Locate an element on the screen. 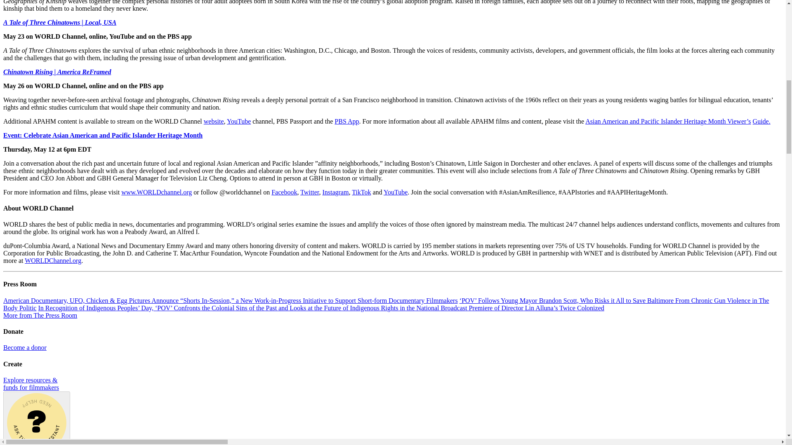  WORLDChannel.org is located at coordinates (53, 260).